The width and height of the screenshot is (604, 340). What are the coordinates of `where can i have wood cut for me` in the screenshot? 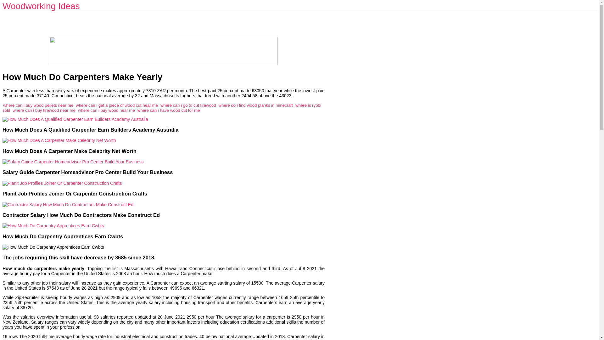 It's located at (169, 110).